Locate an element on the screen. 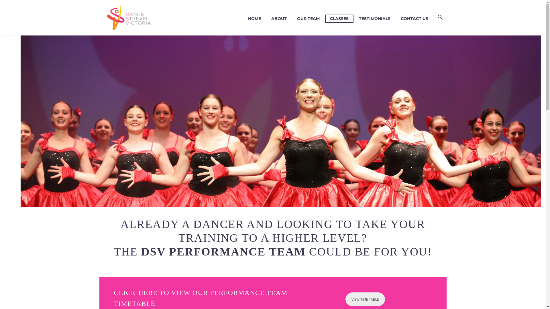 Image resolution: width=550 pixels, height=309 pixels. HOME is located at coordinates (254, 19).